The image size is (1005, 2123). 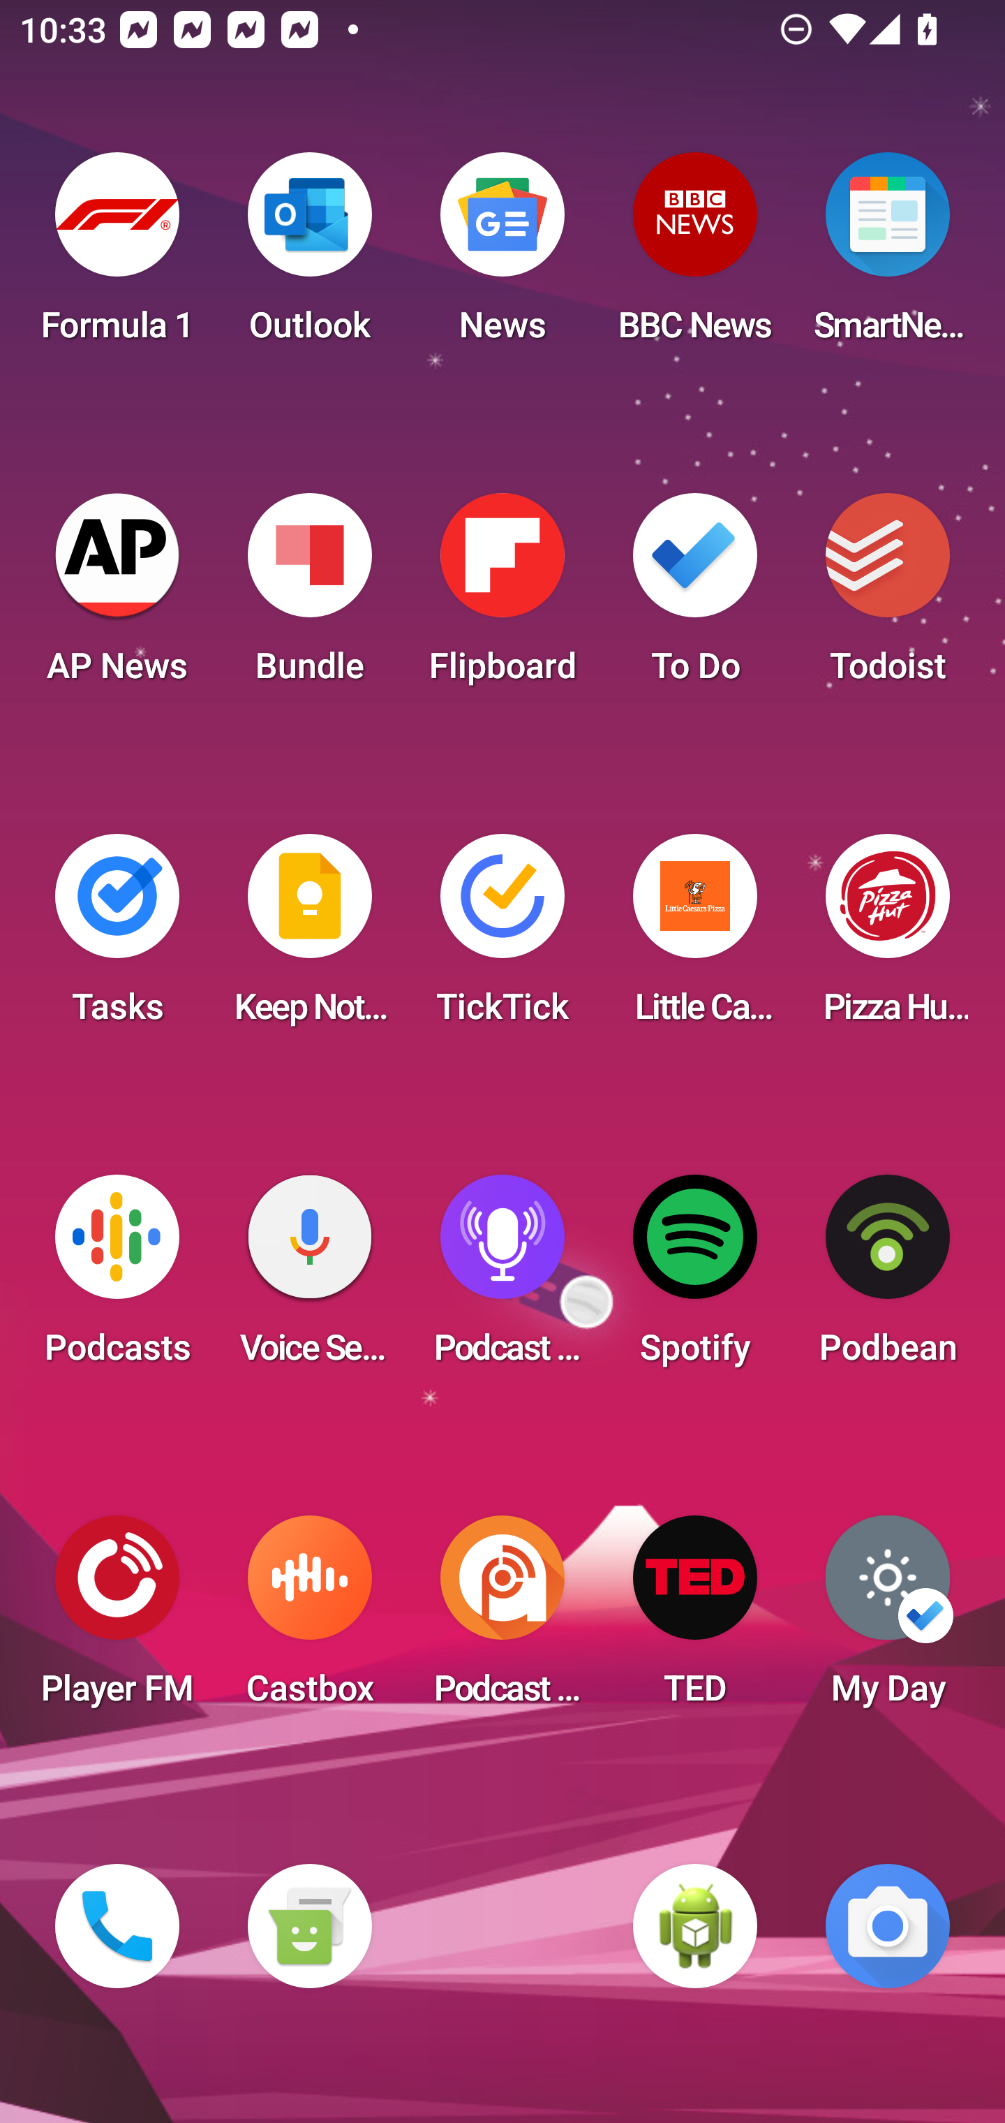 What do you see at coordinates (309, 1926) in the screenshot?
I see `Messaging` at bounding box center [309, 1926].